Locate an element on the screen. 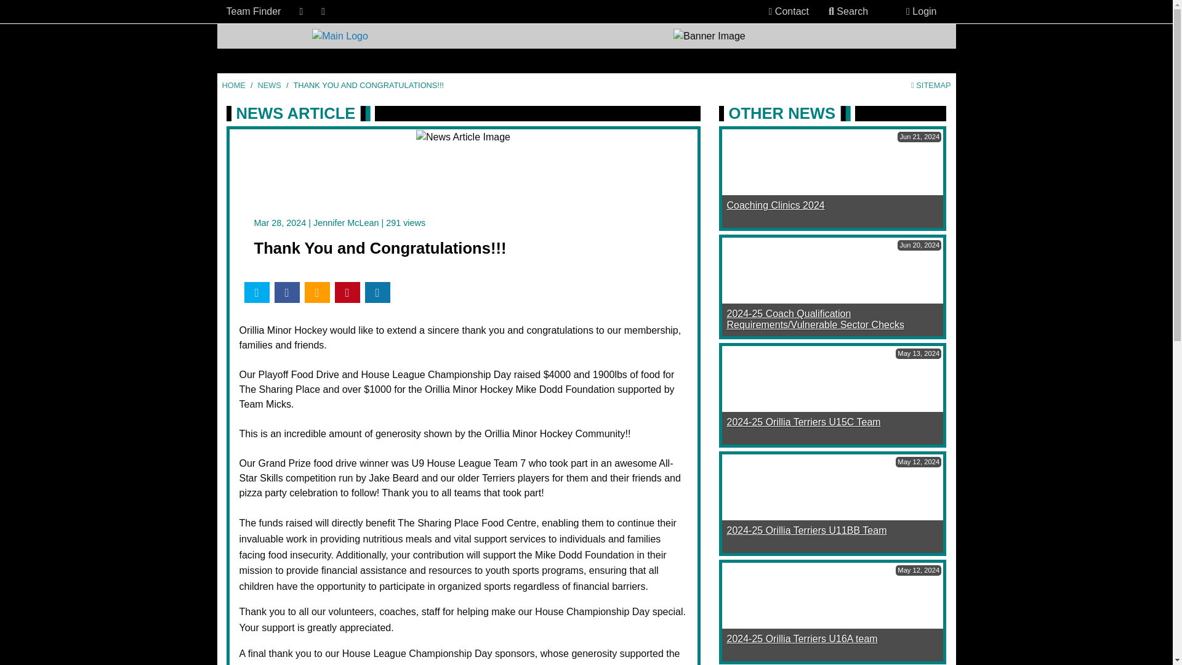  Team Finder is located at coordinates (254, 11).